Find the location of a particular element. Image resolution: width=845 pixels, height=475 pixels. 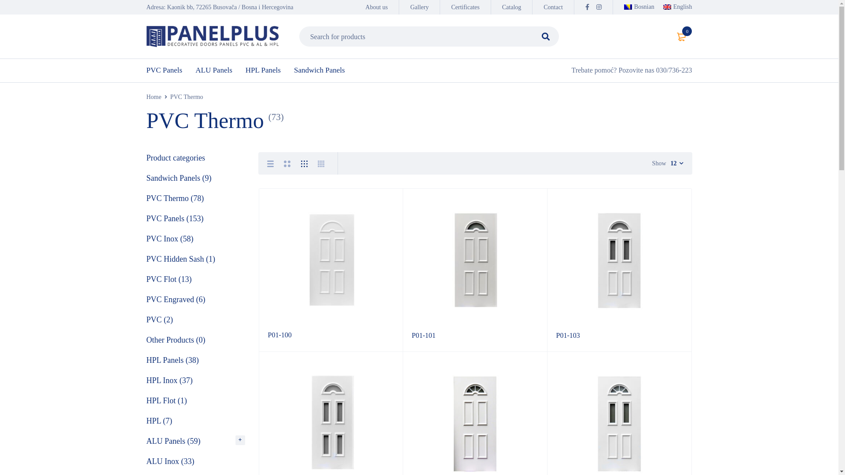

HPL Panels is located at coordinates (263, 70).